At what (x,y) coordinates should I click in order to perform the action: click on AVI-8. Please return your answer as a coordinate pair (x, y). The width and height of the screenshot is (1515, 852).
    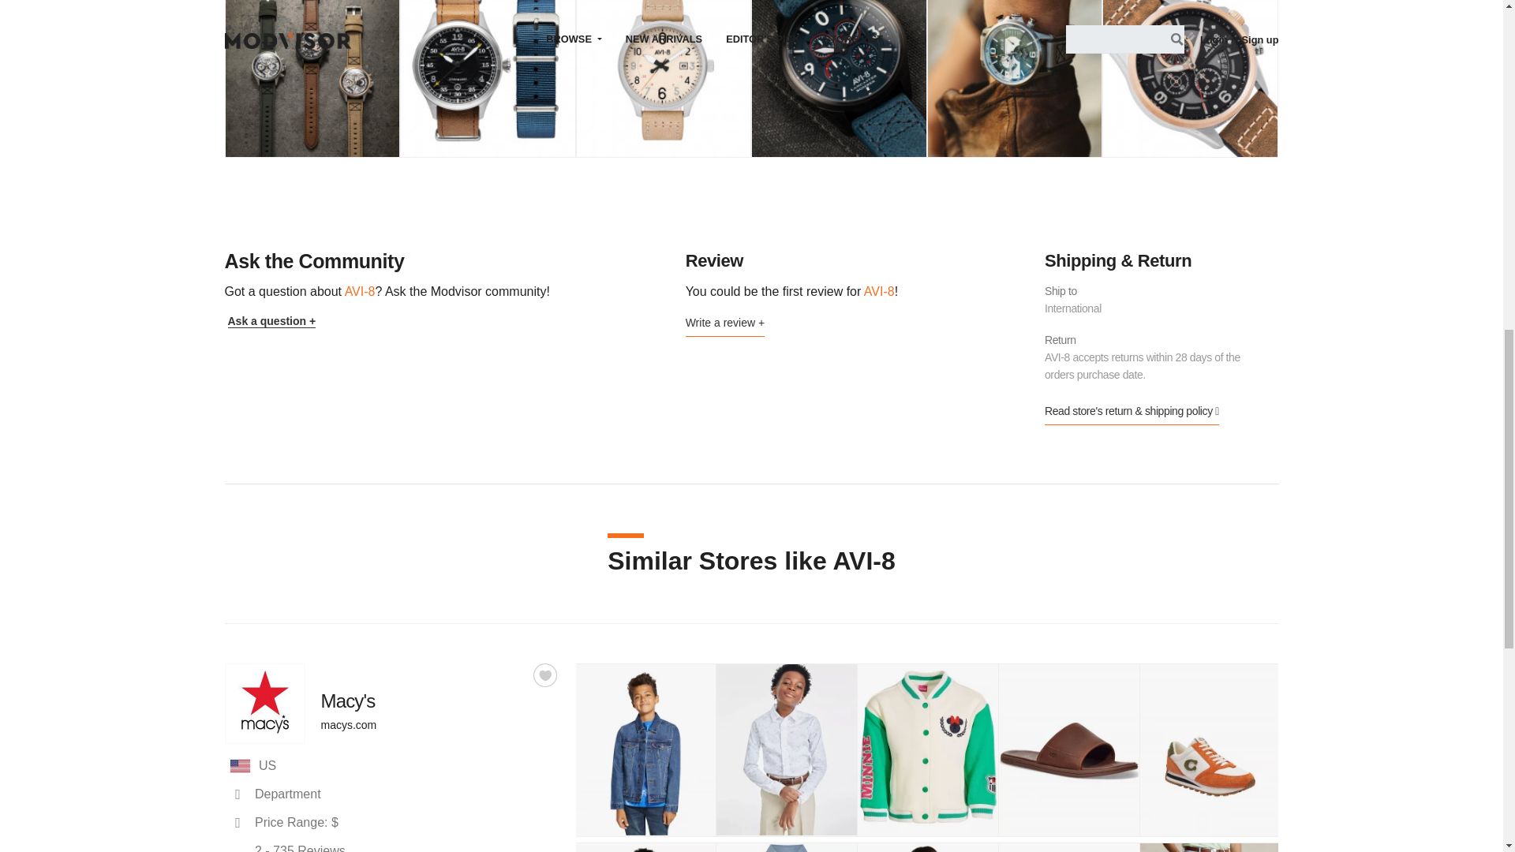
    Looking at the image, I should click on (838, 78).